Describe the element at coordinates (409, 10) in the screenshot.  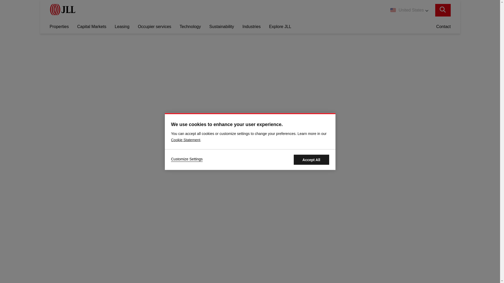
I see `United States` at that location.